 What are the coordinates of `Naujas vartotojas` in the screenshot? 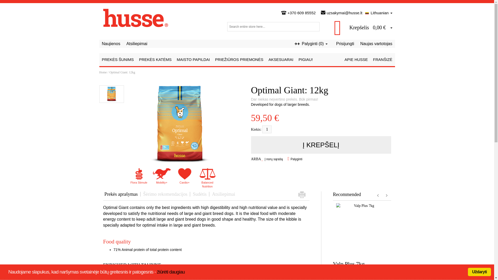 It's located at (376, 44).